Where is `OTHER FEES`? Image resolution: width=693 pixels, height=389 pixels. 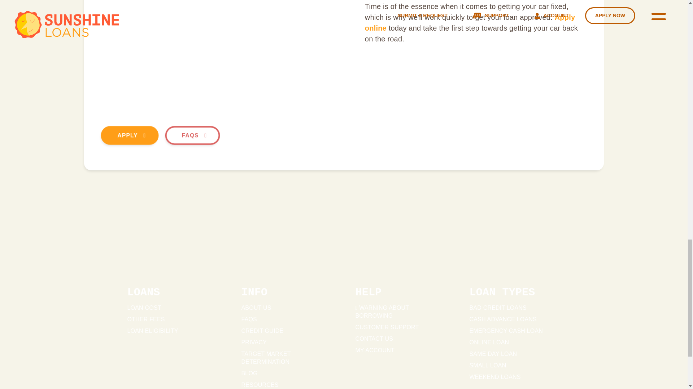 OTHER FEES is located at coordinates (146, 319).